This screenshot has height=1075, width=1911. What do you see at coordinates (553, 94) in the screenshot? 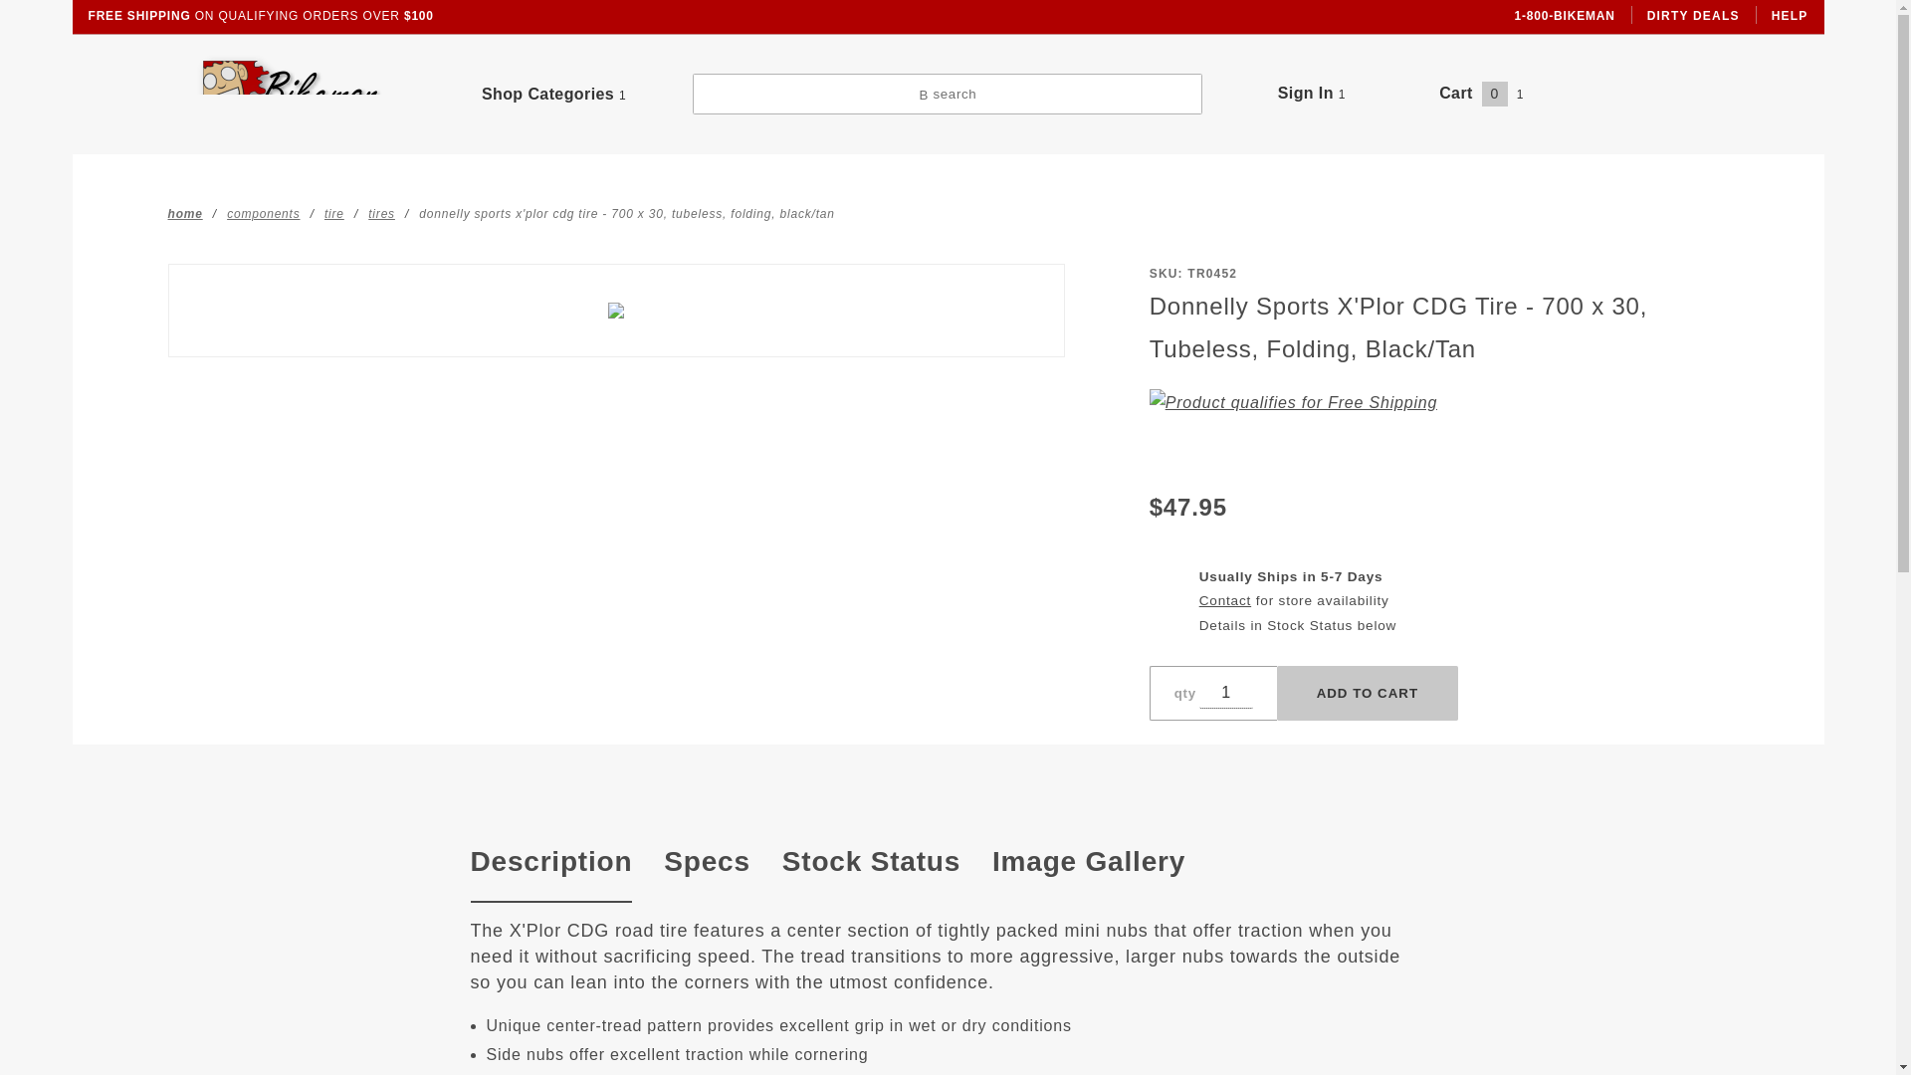
I see `Shop Categories` at bounding box center [553, 94].